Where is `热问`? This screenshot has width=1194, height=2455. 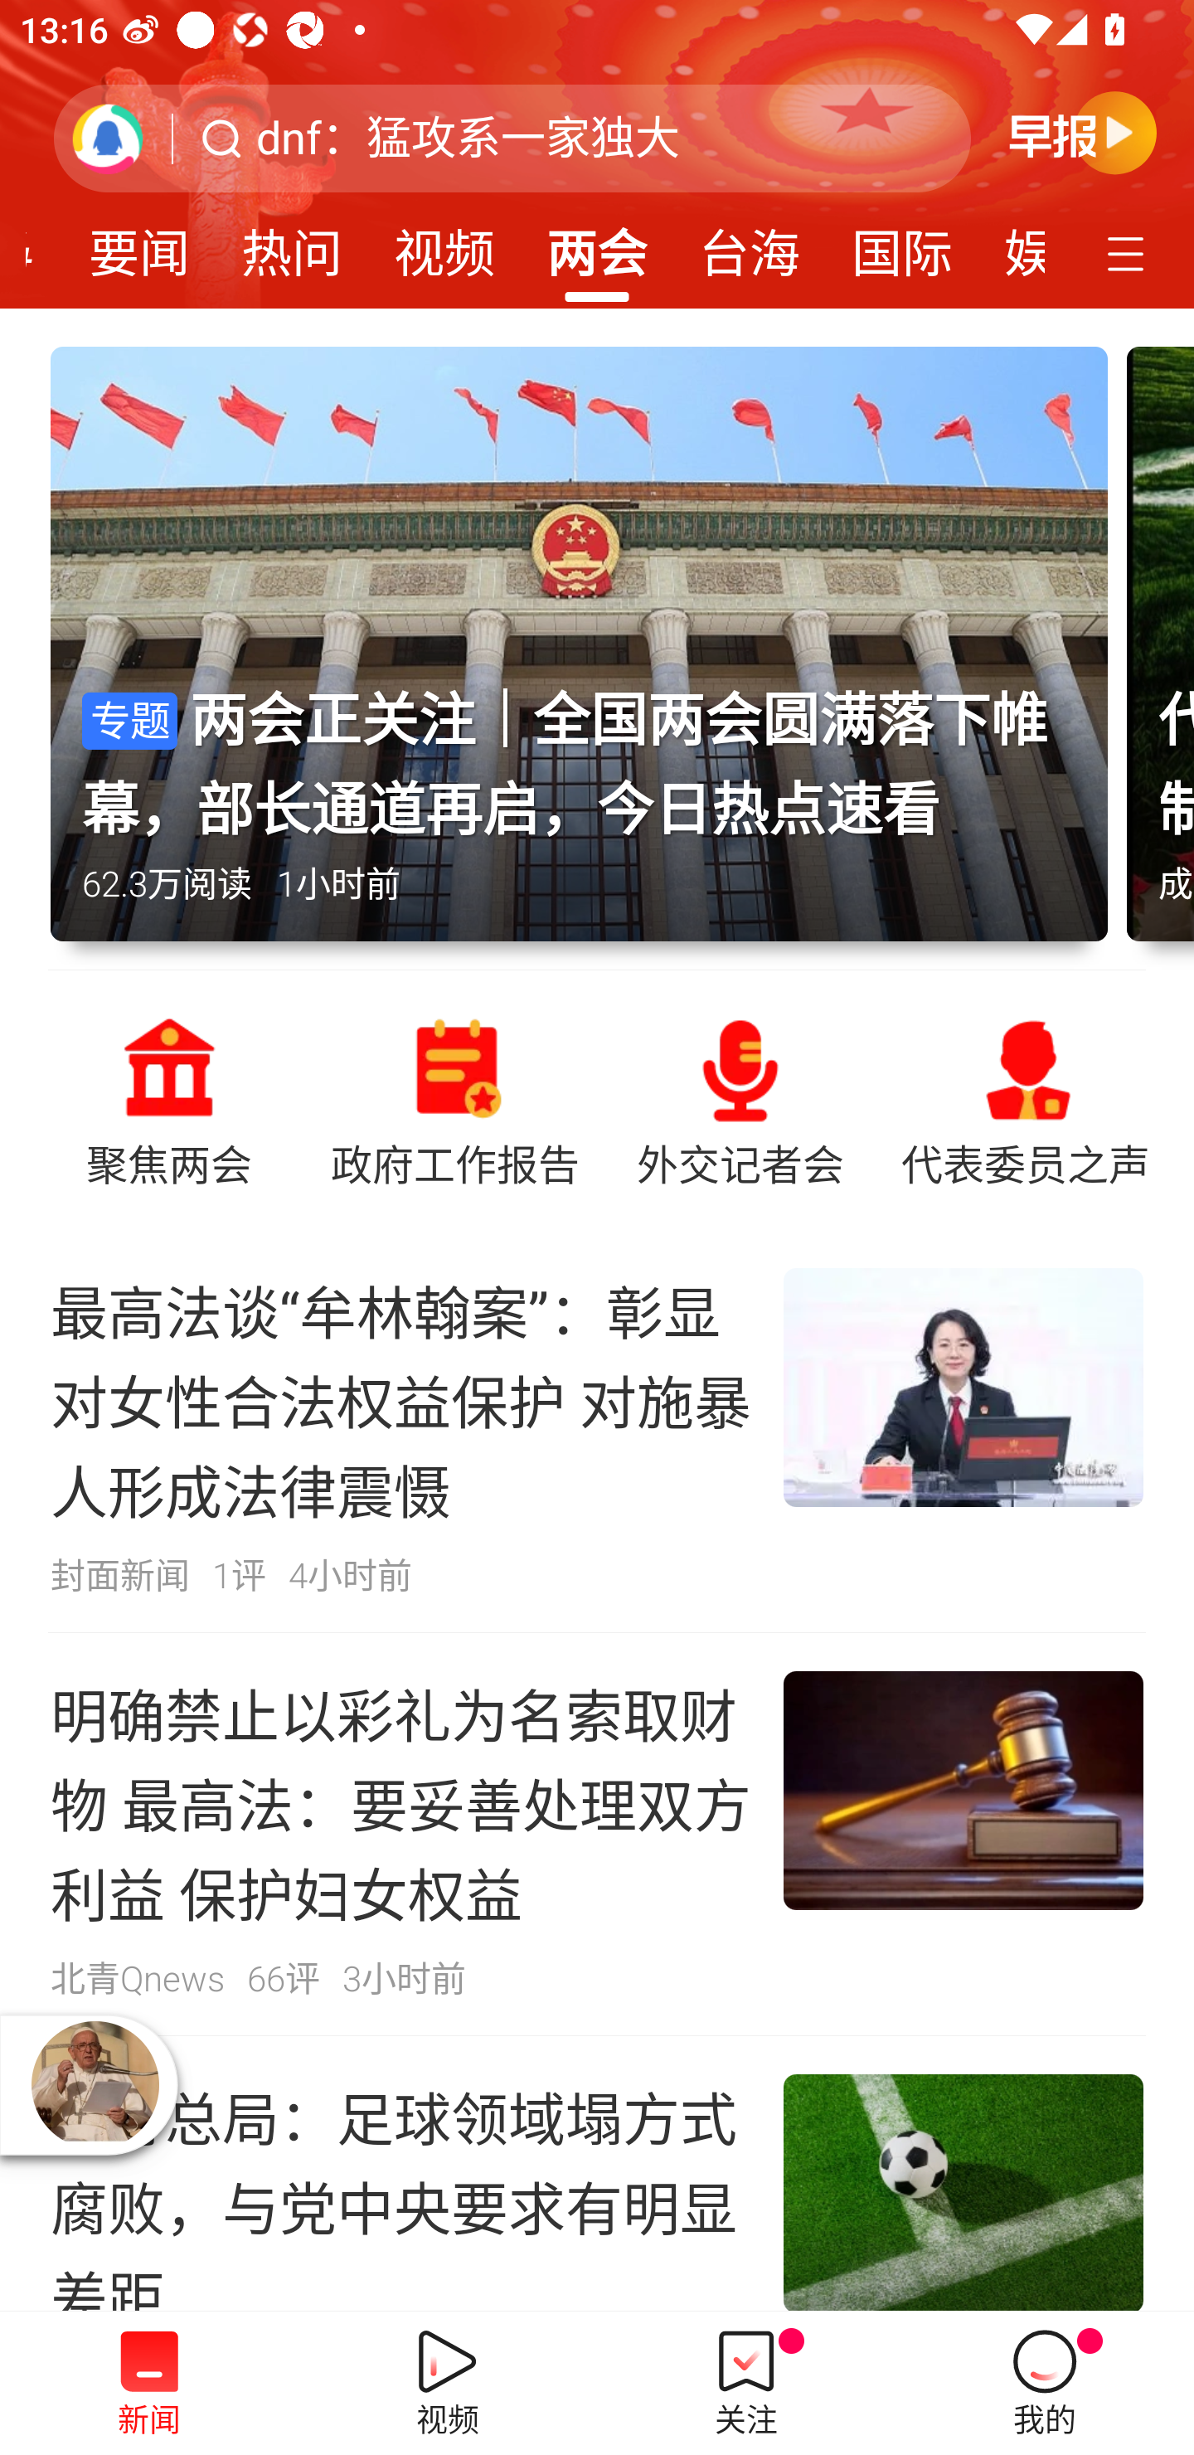 热问 is located at coordinates (292, 244).